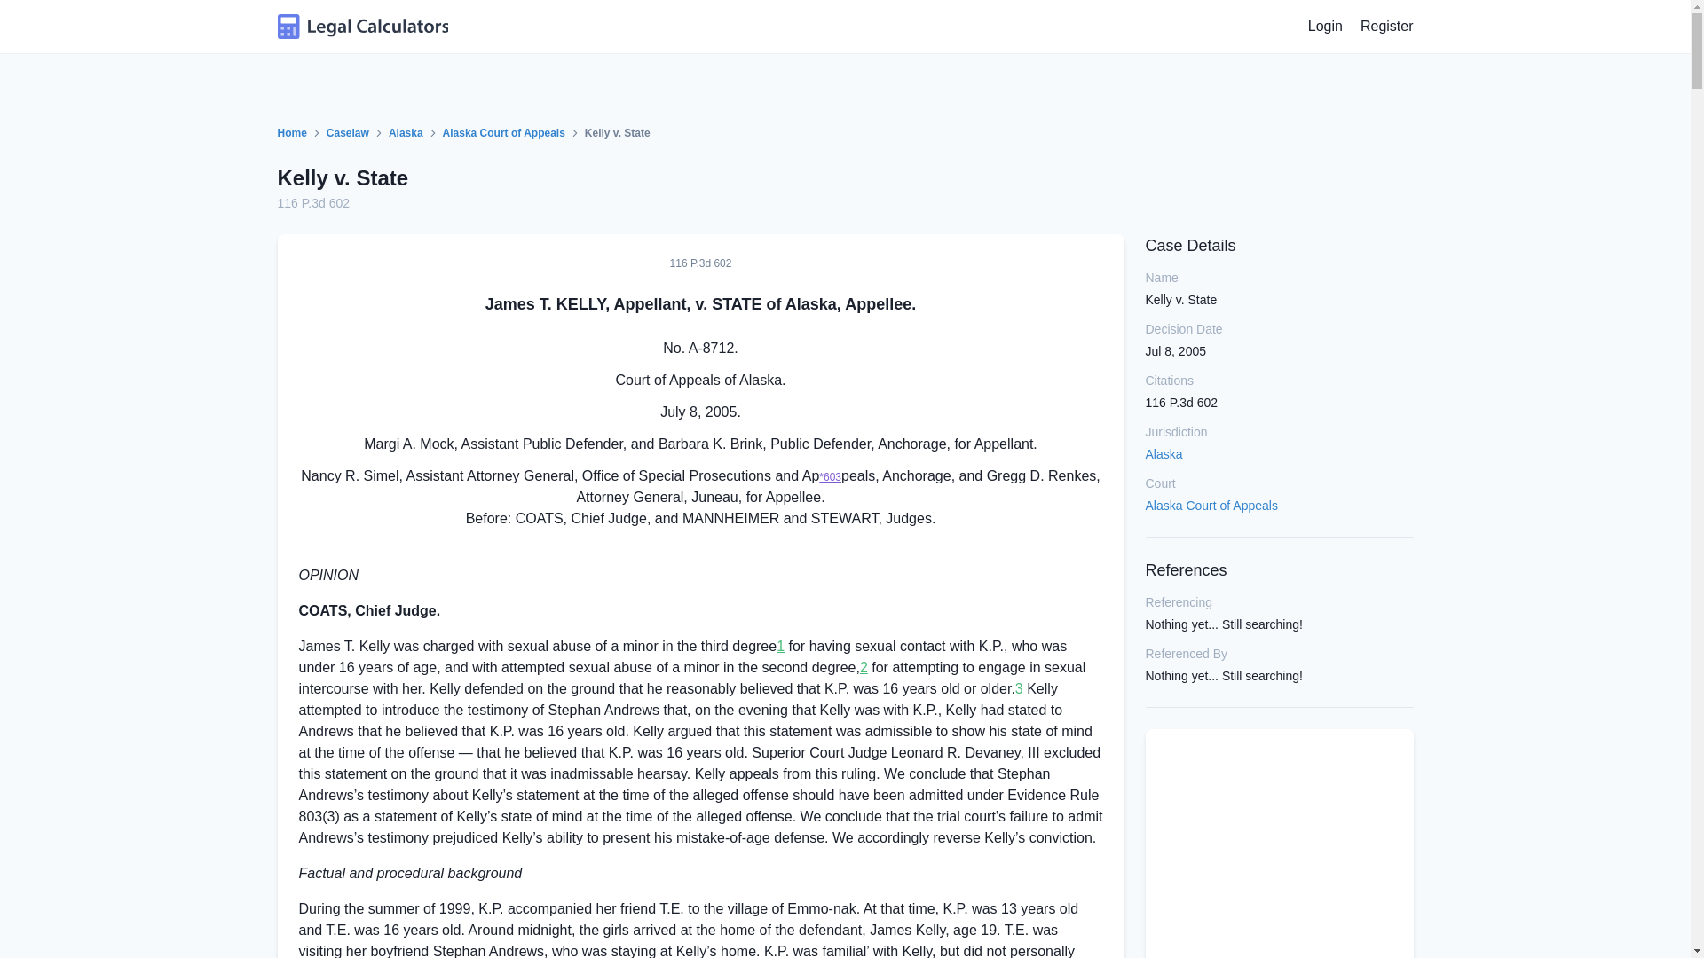 This screenshot has width=1704, height=958. What do you see at coordinates (504, 133) in the screenshot?
I see `Alaska Court of Appeals` at bounding box center [504, 133].